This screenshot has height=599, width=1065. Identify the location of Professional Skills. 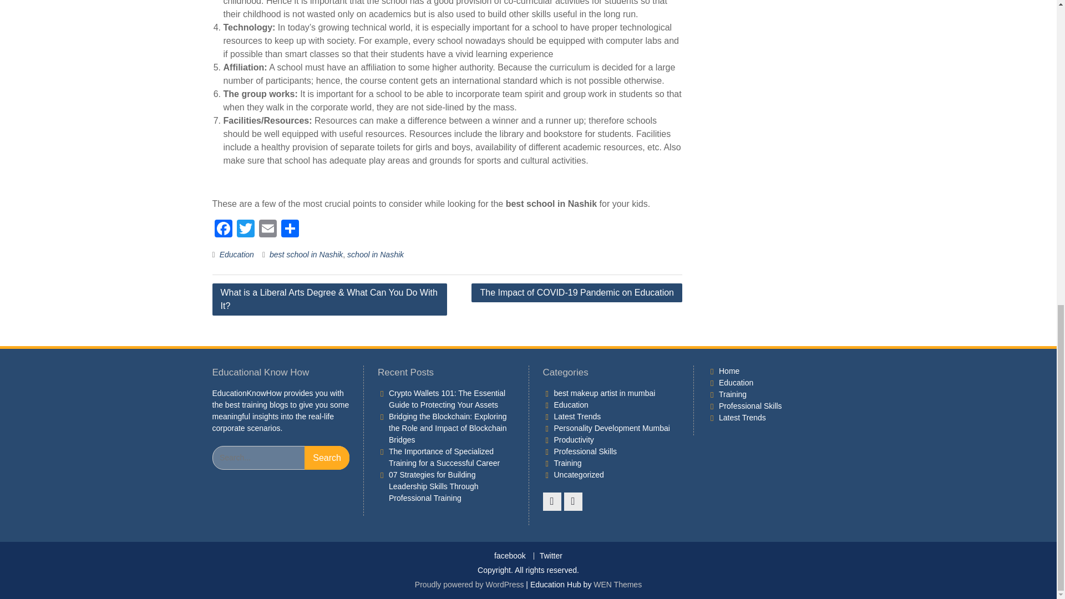
(585, 451).